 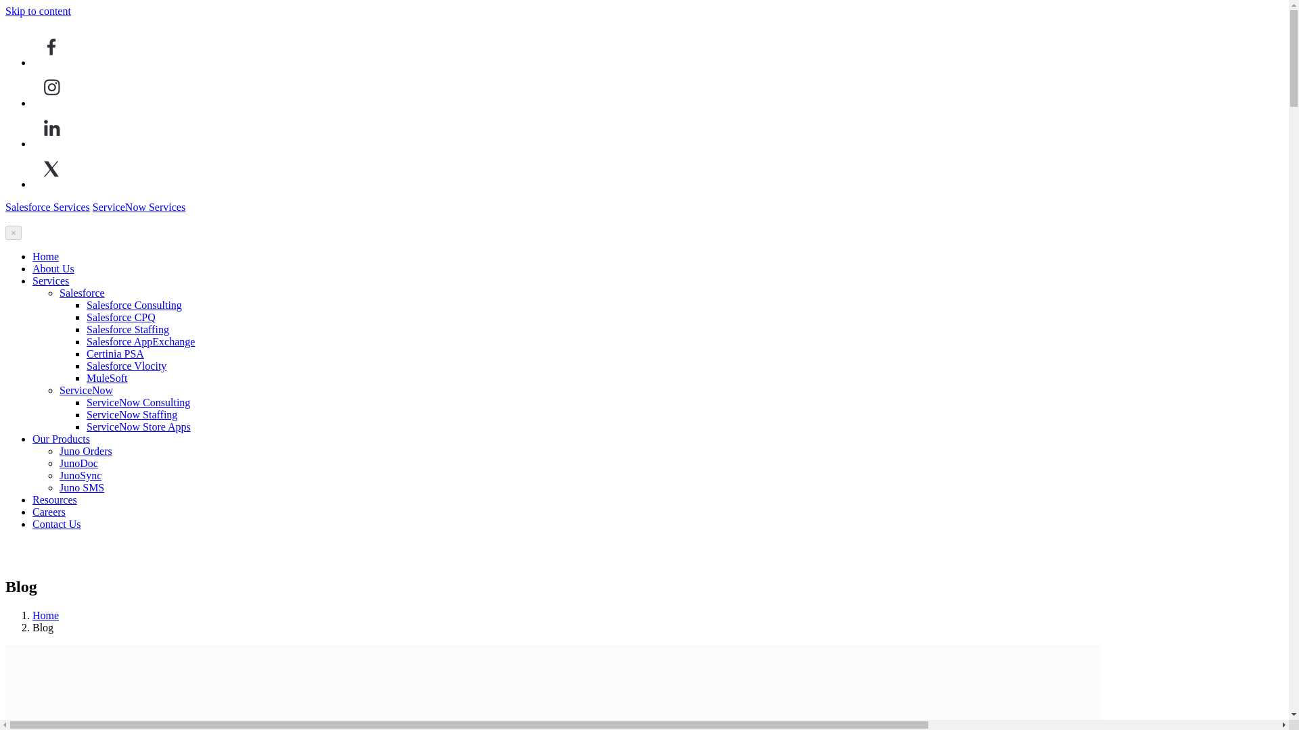 I want to click on Salesforce AppExchange, so click(x=141, y=341).